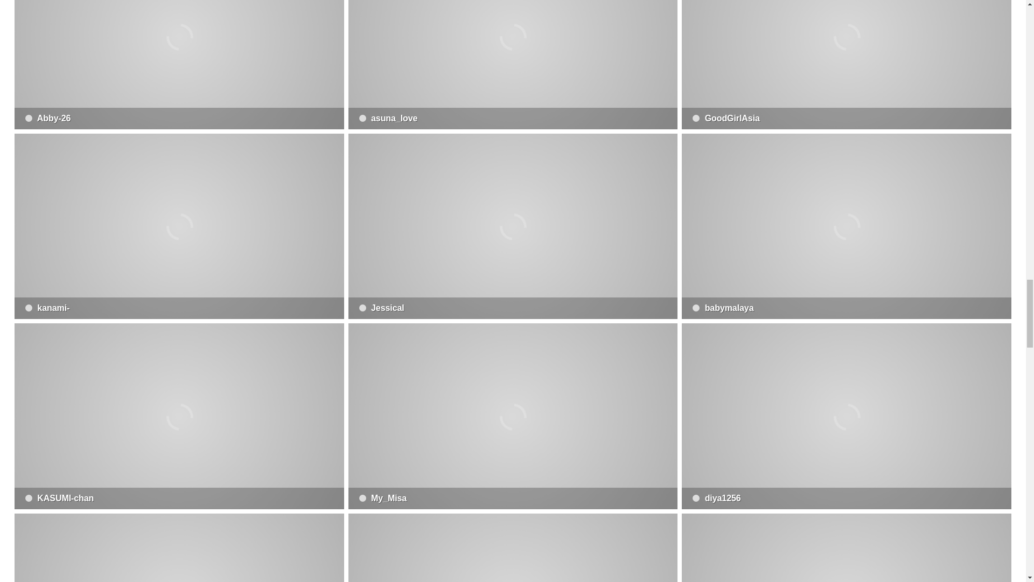  Describe the element at coordinates (846, 226) in the screenshot. I see `babymalaya` at that location.